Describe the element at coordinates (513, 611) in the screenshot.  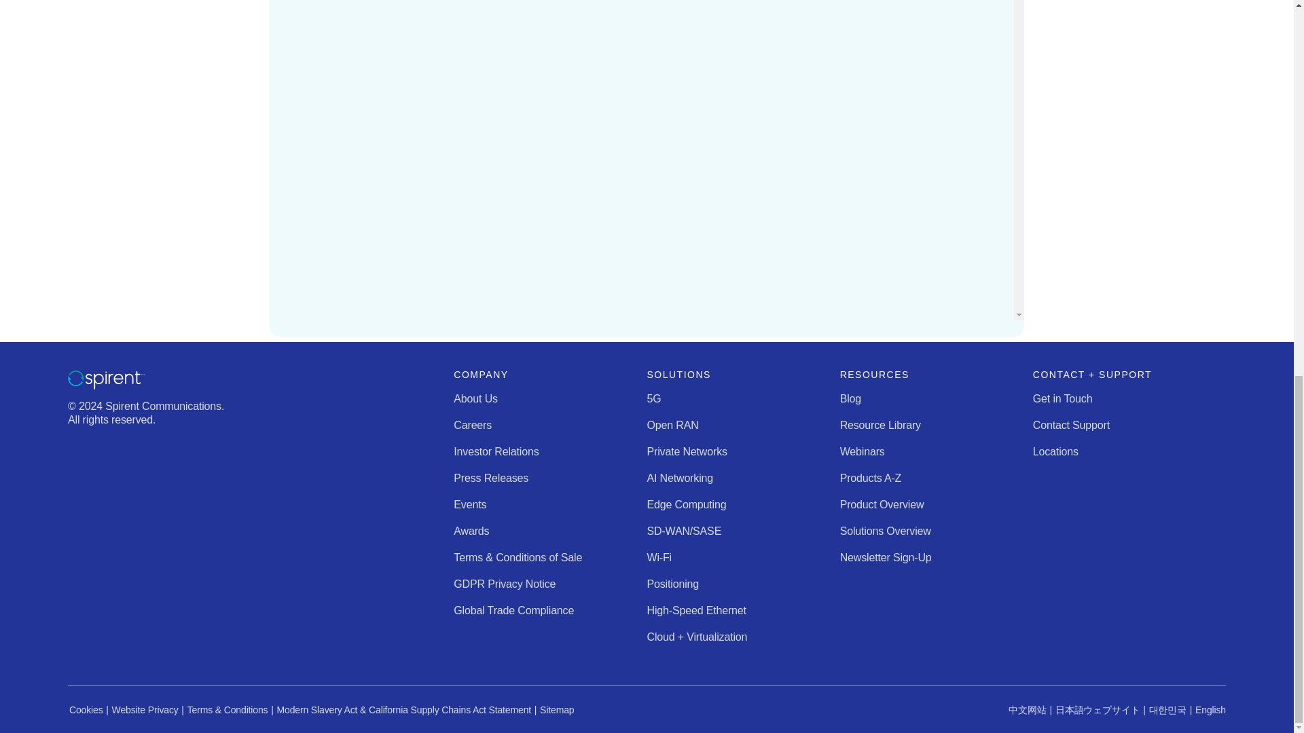
I see `Global Trade Compliance` at that location.